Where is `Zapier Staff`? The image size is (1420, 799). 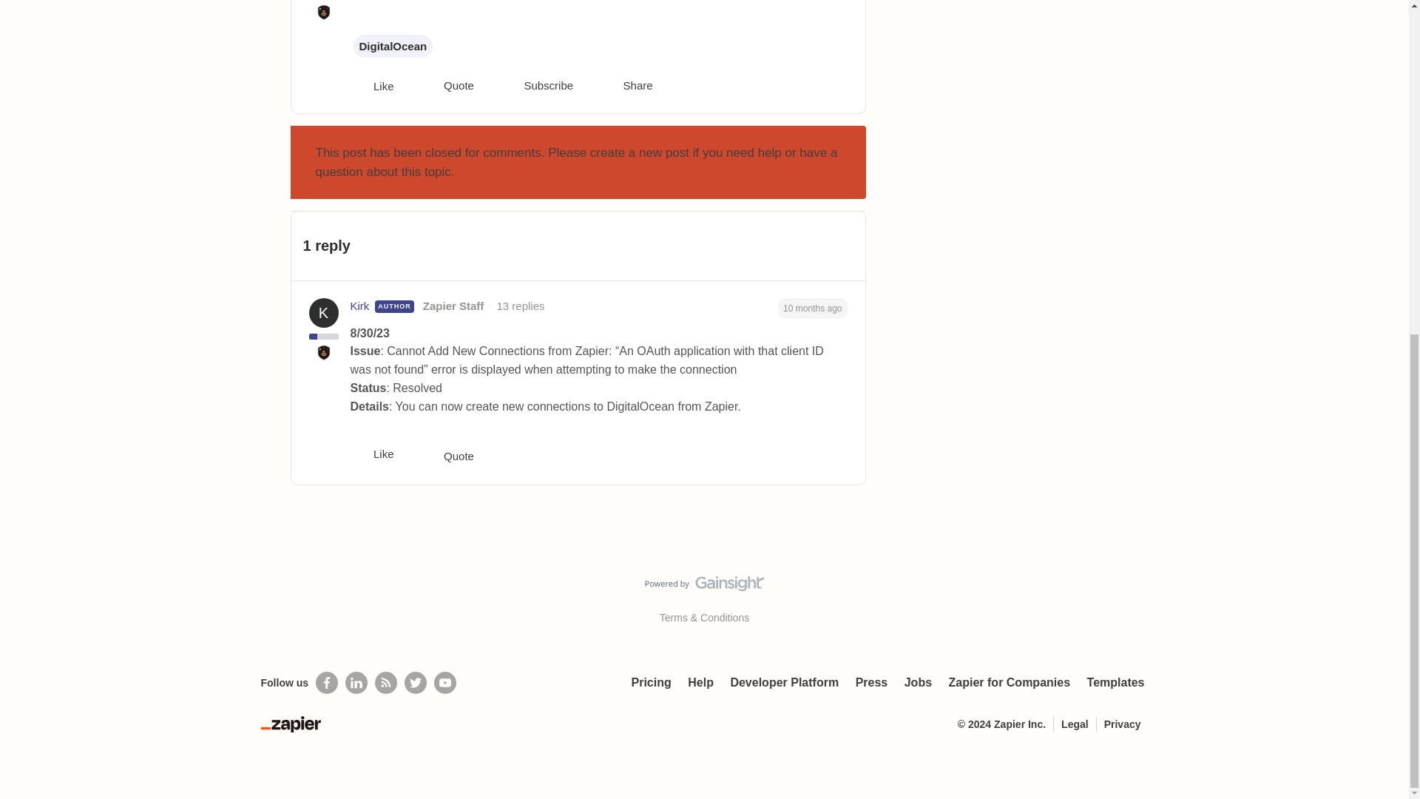
Zapier Staff is located at coordinates (453, 306).